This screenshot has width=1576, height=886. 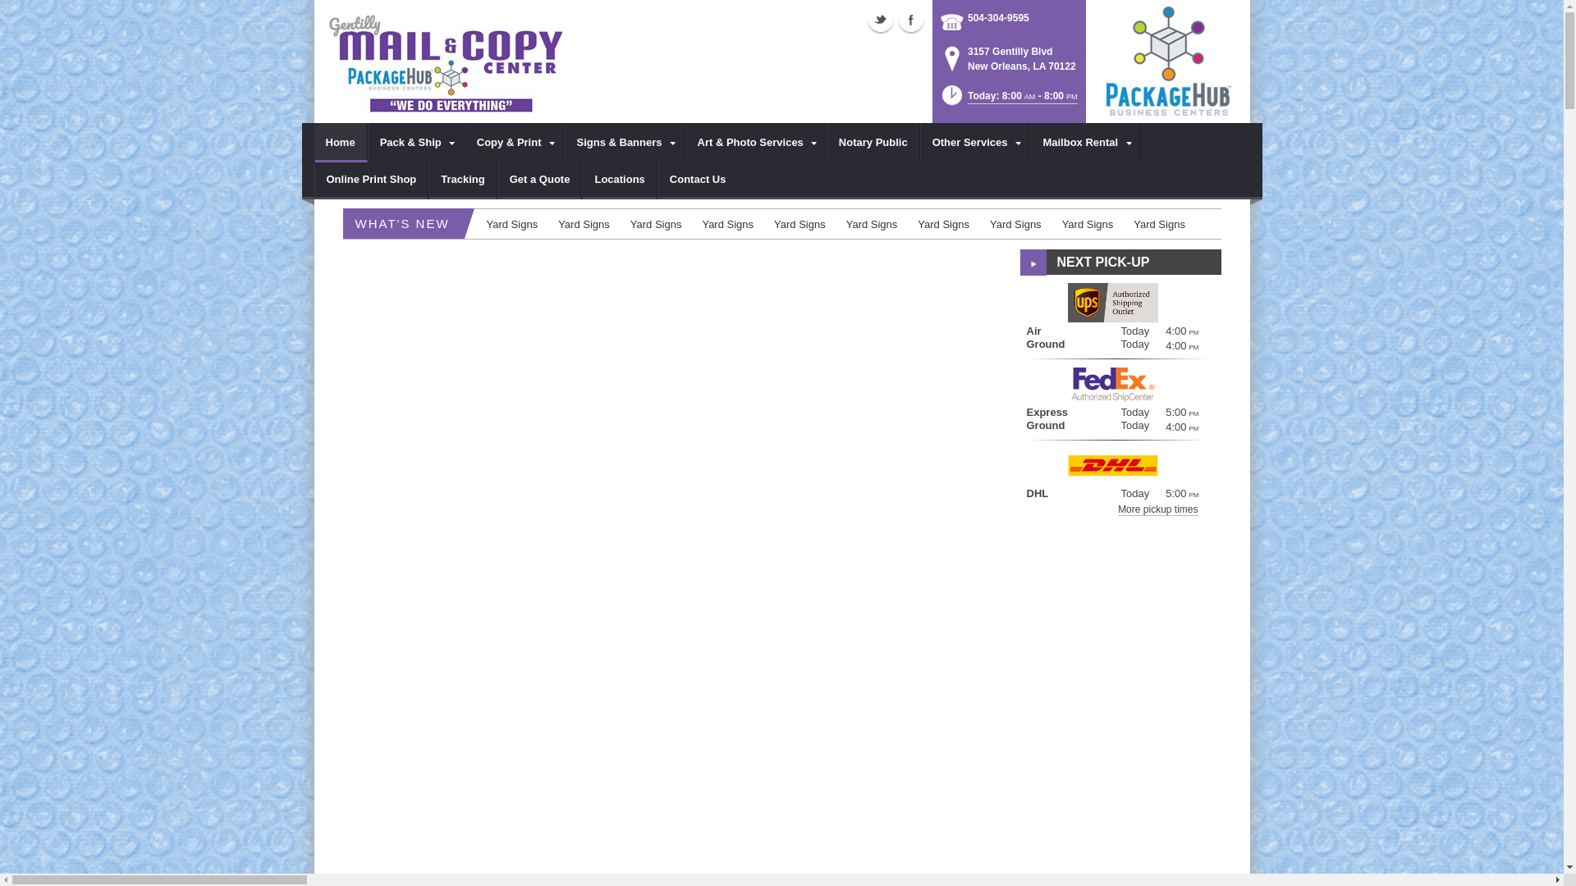 I want to click on Facebook, opens in a new window, so click(x=911, y=19).